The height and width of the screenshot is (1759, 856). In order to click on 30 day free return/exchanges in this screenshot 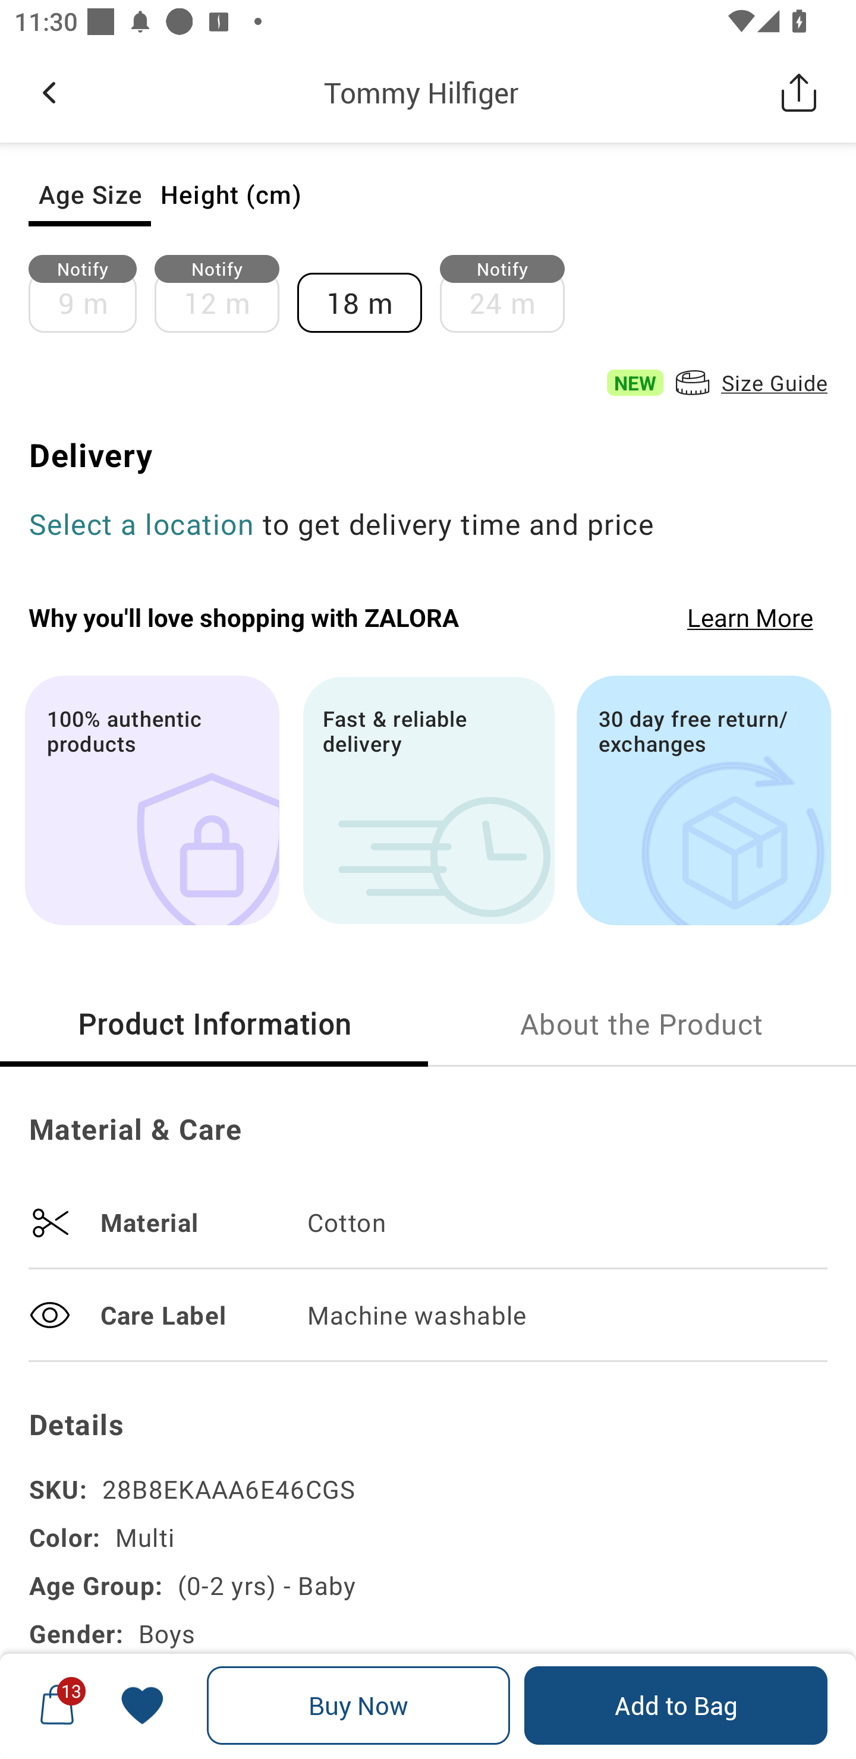, I will do `click(704, 800)`.